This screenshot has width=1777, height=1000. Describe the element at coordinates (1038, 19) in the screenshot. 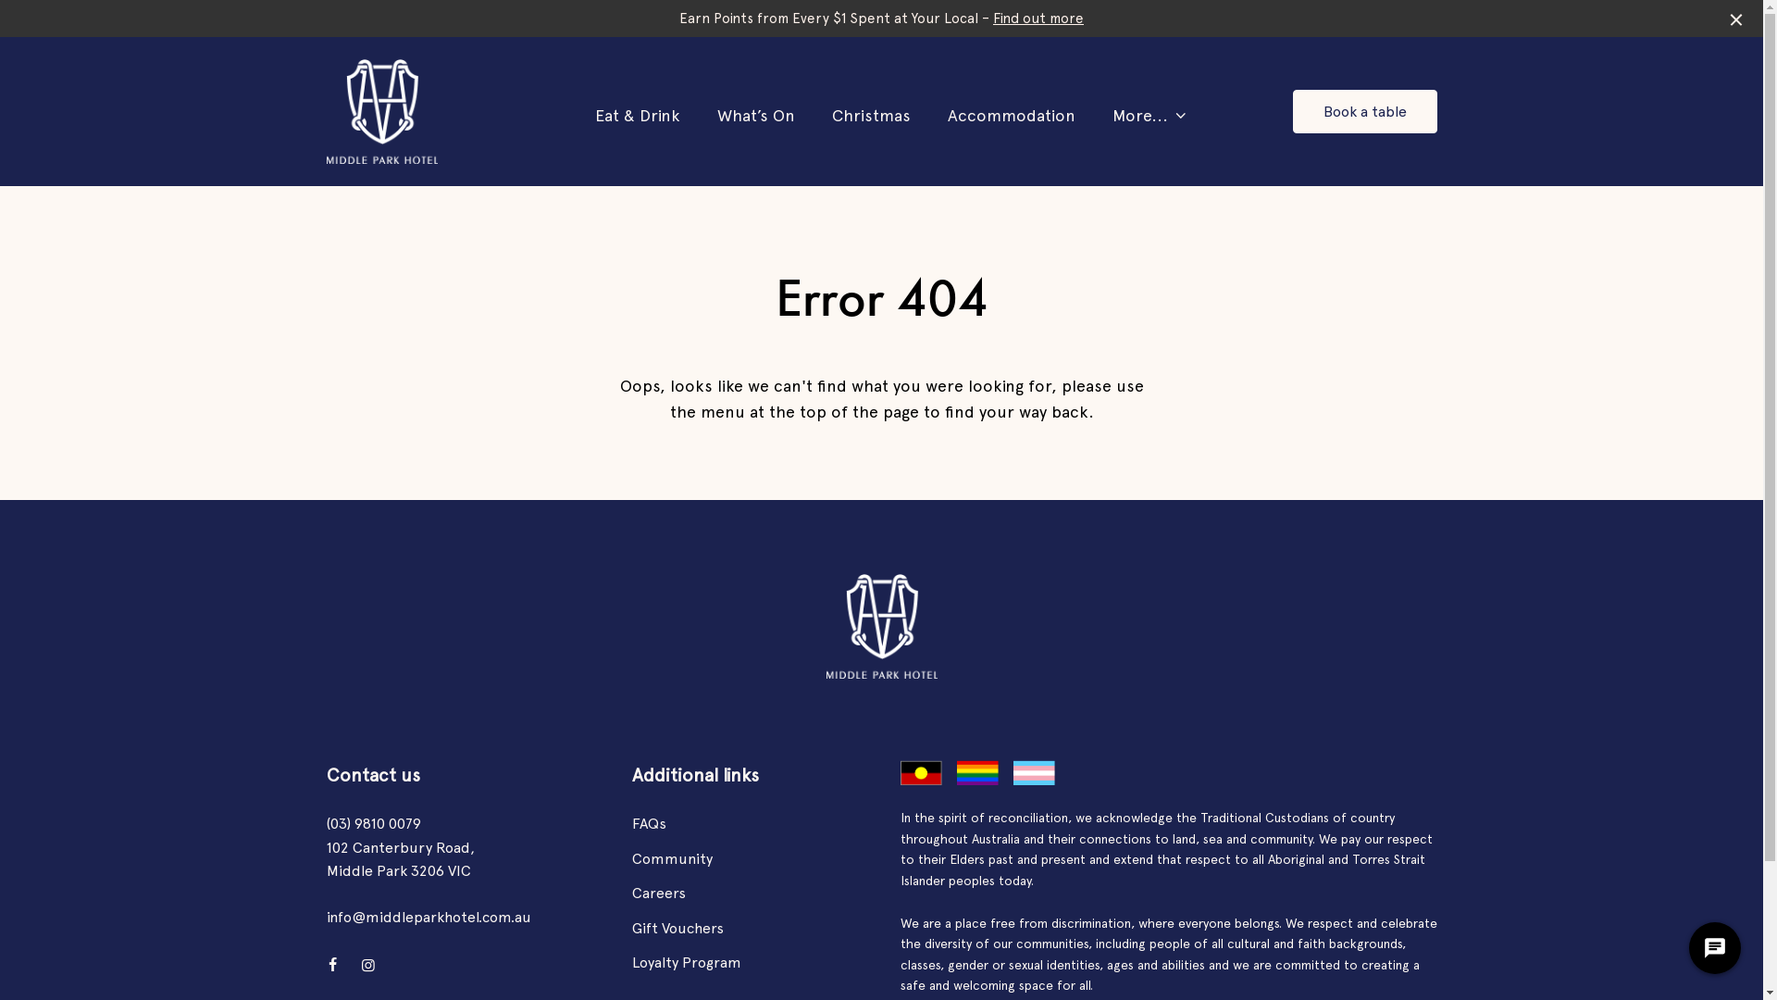

I see `Find out more` at that location.